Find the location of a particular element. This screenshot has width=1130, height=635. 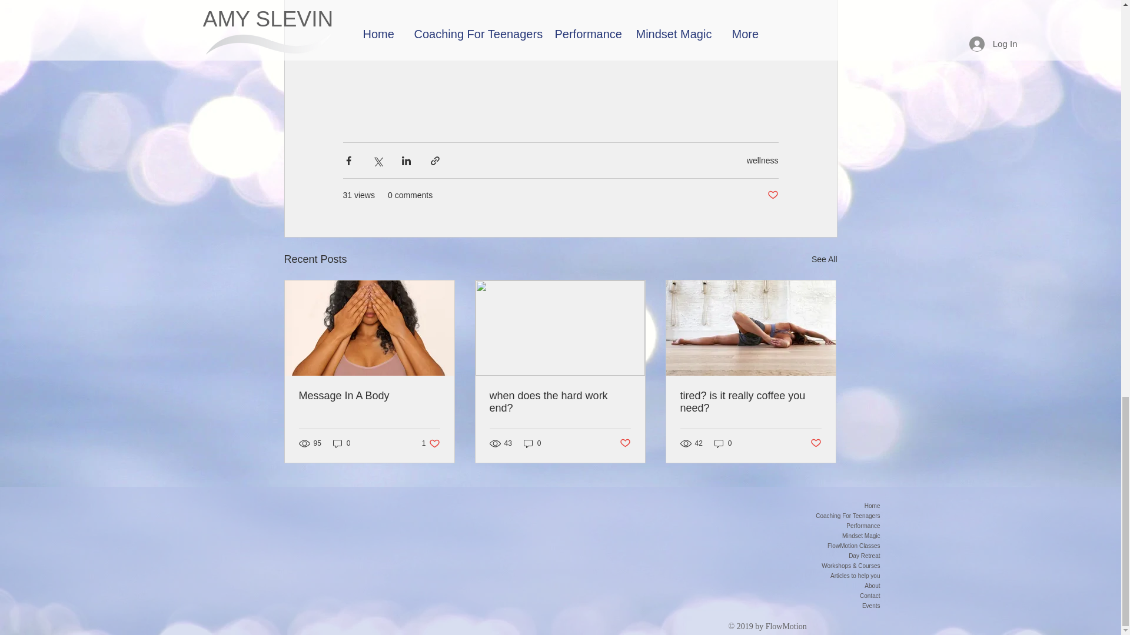

wellness is located at coordinates (370, 396).